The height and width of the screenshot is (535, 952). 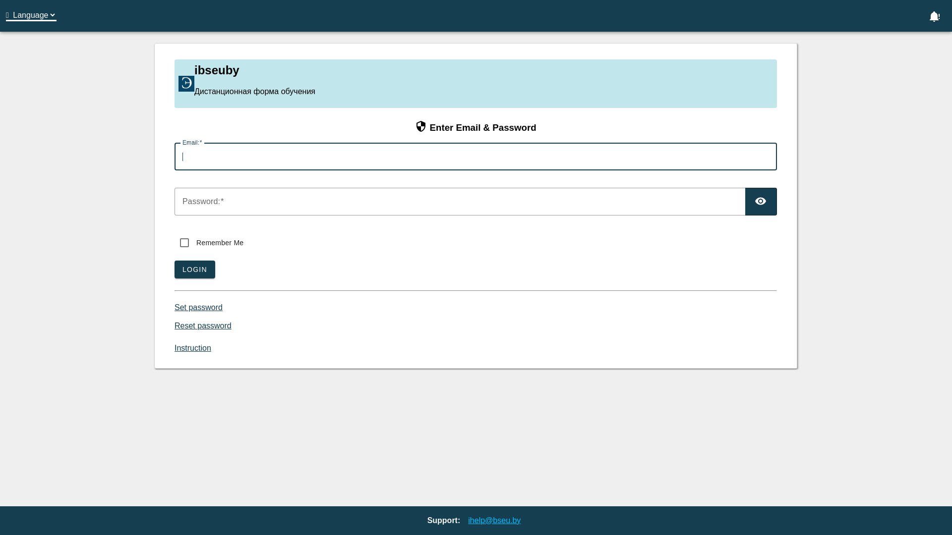 What do you see at coordinates (186, 84) in the screenshot?
I see `ibseuby` at bounding box center [186, 84].